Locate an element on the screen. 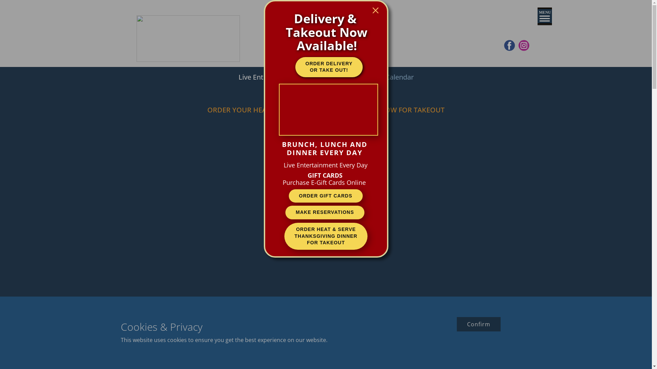 Image resolution: width=657 pixels, height=369 pixels. Reservations is located at coordinates (335, 102).